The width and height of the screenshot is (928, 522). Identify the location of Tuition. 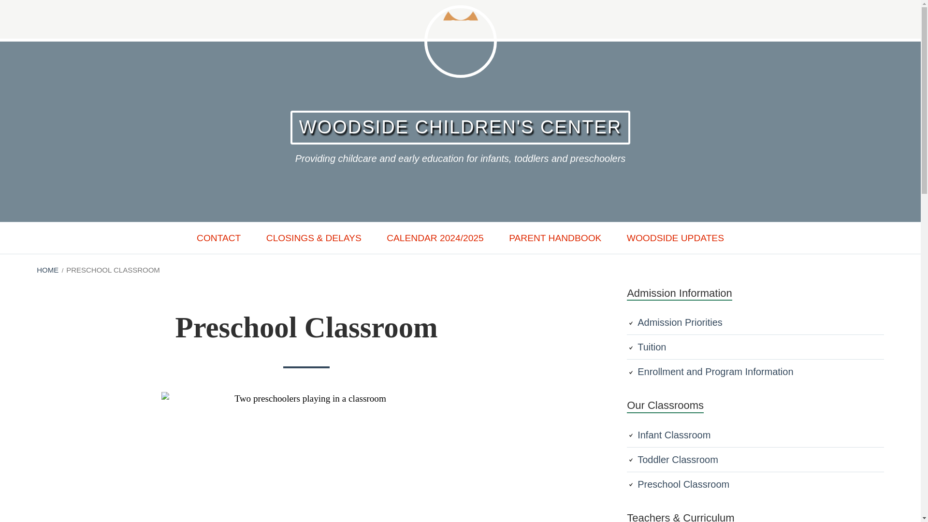
(652, 347).